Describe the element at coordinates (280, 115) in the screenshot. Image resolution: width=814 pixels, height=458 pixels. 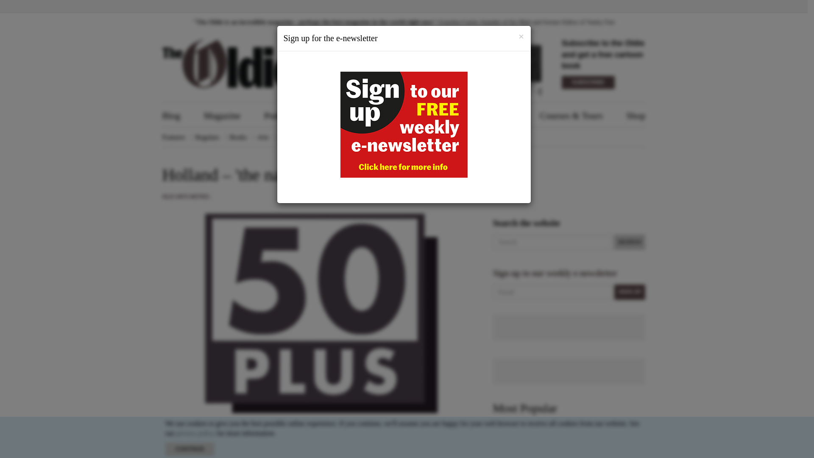
I see `Podcasts` at that location.